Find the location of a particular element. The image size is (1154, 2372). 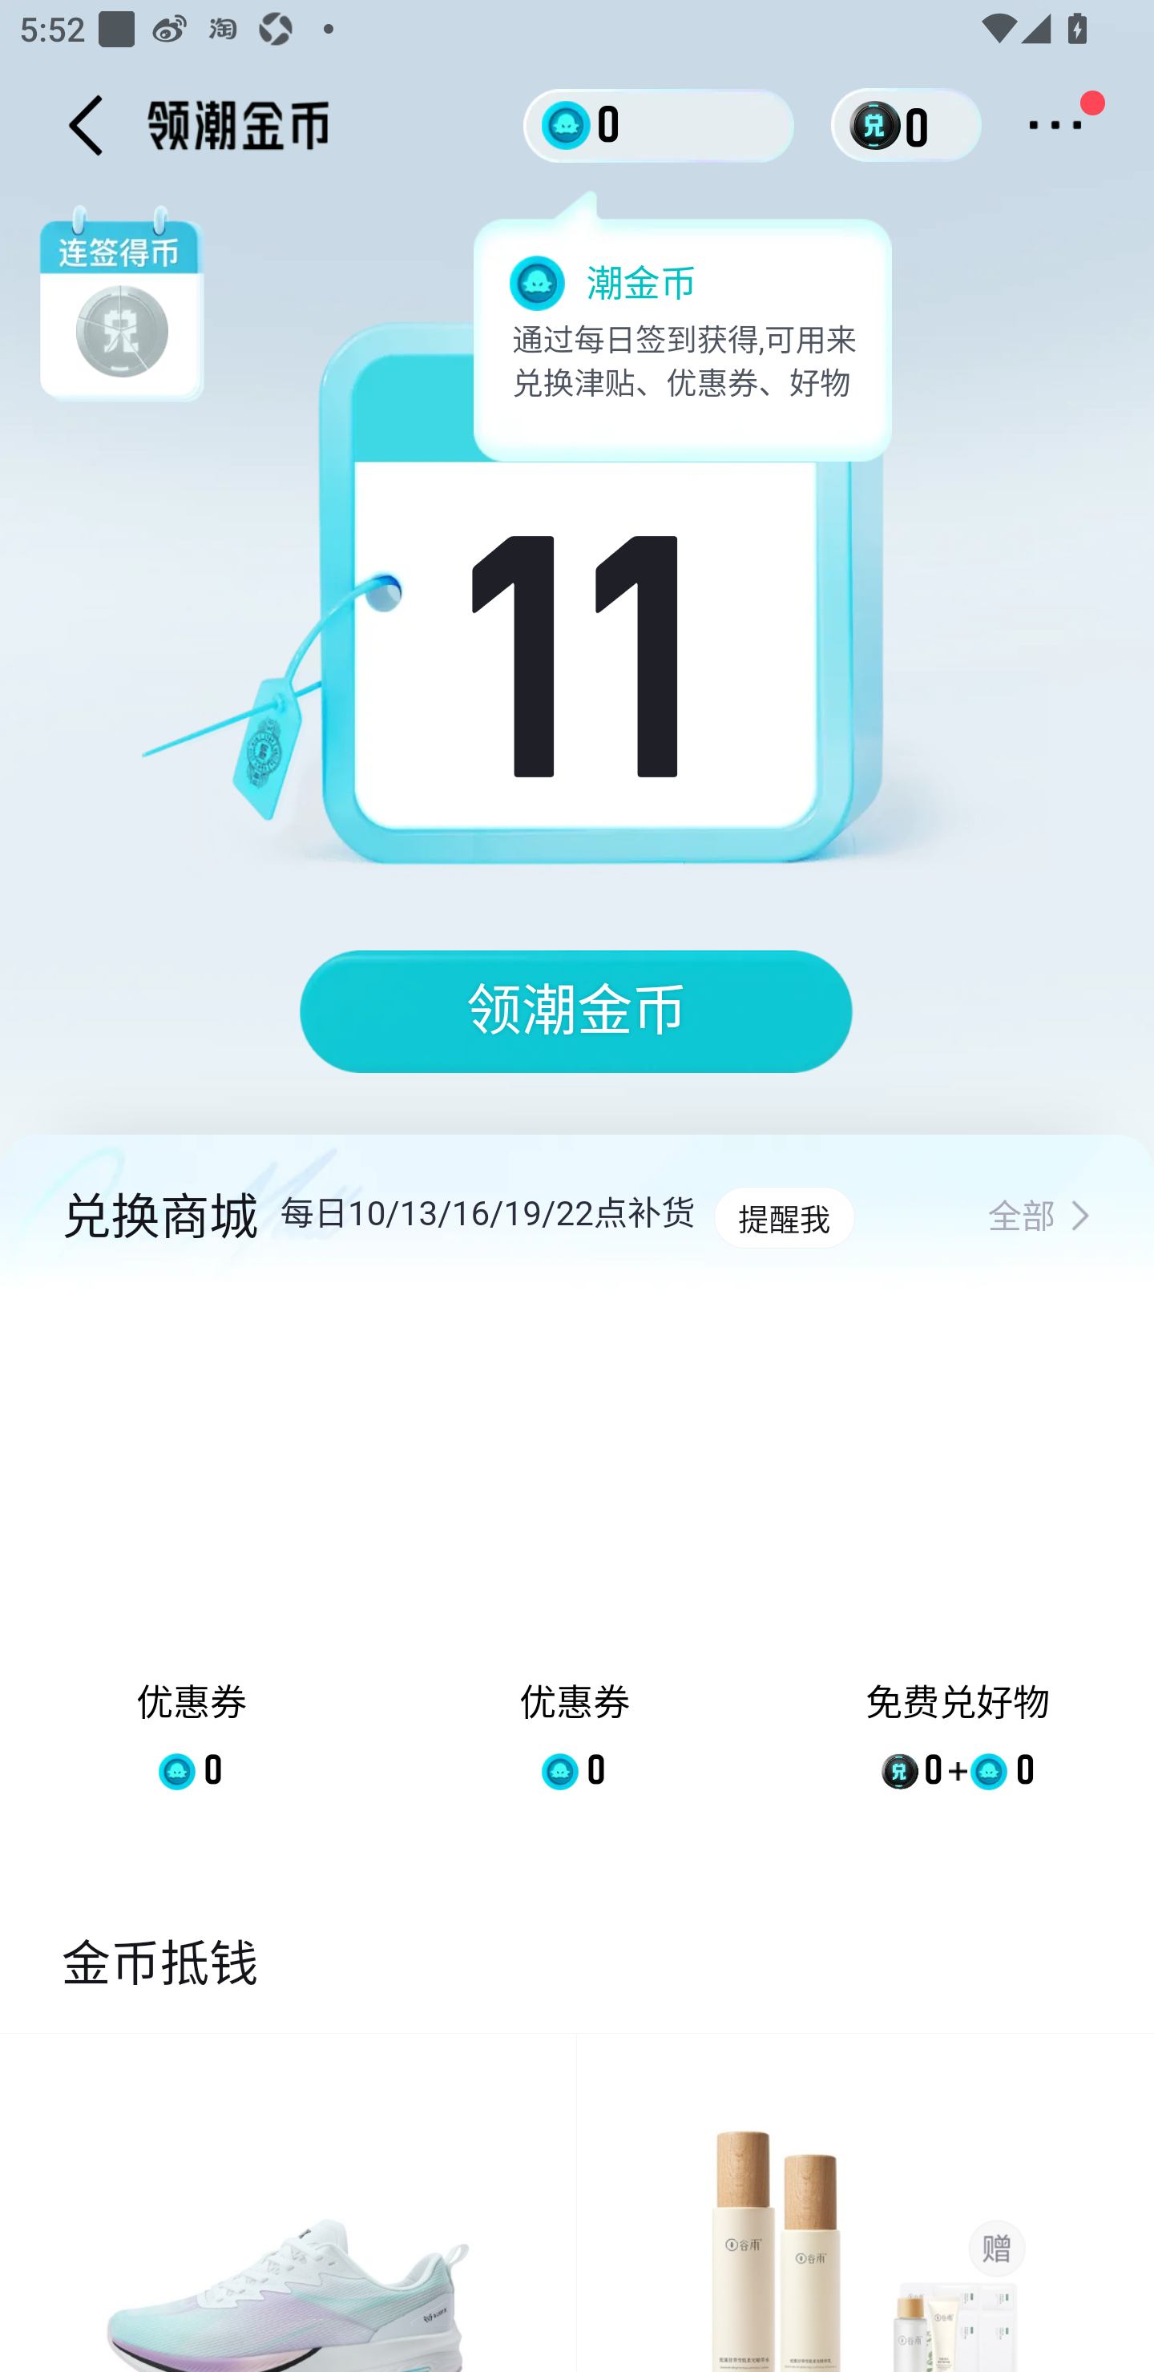

优惠券 0 is located at coordinates (192, 1561).